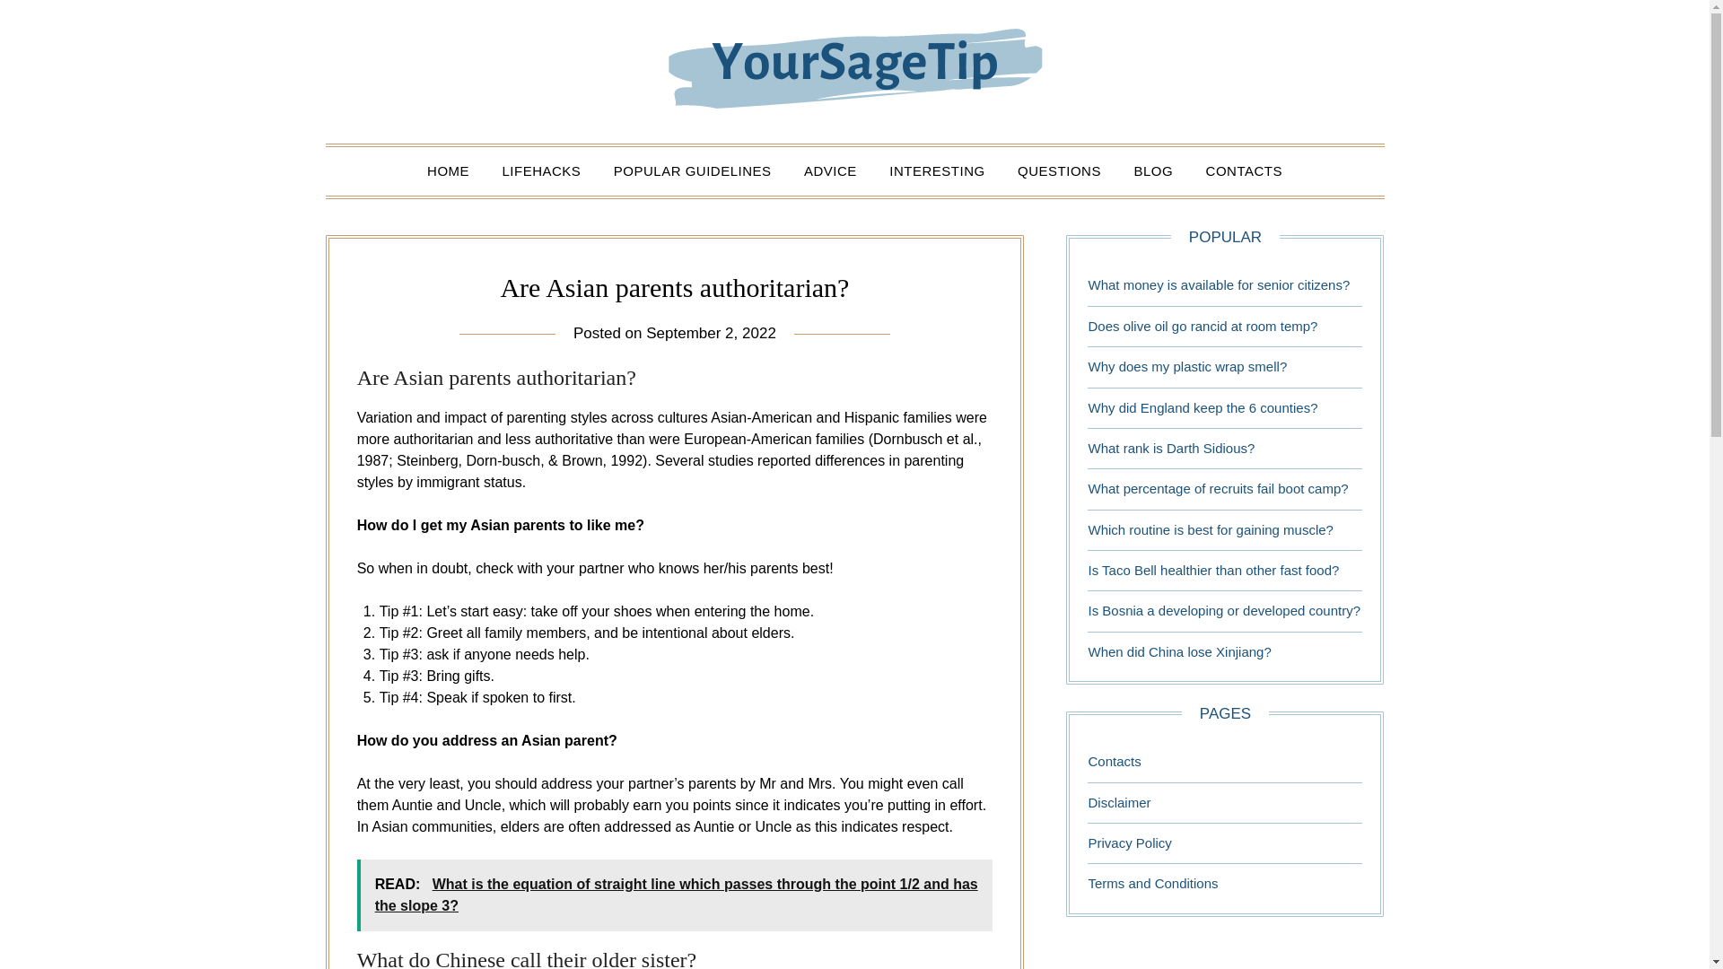 Image resolution: width=1723 pixels, height=969 pixels. What do you see at coordinates (1203, 326) in the screenshot?
I see `Does olive oil go rancid at room temp?` at bounding box center [1203, 326].